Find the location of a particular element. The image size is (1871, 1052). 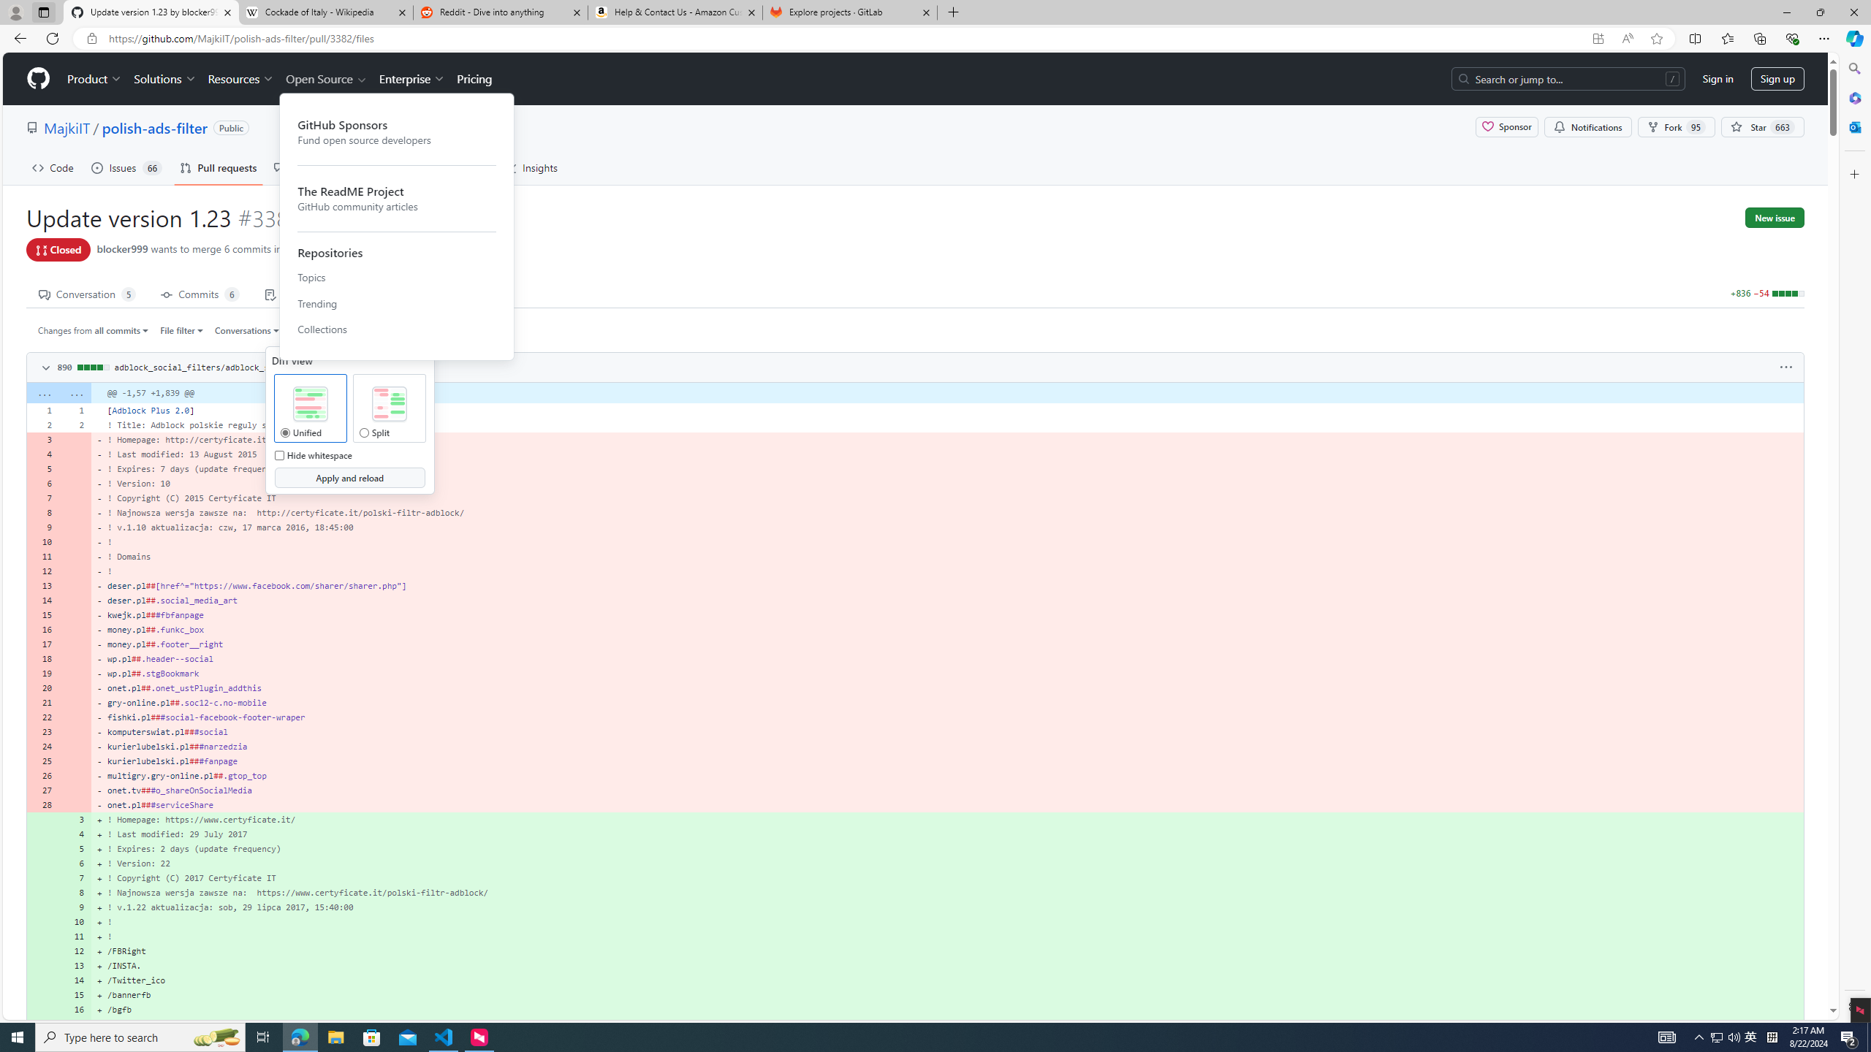

- ! Expires: 7 days (update frequency)  is located at coordinates (947, 469).